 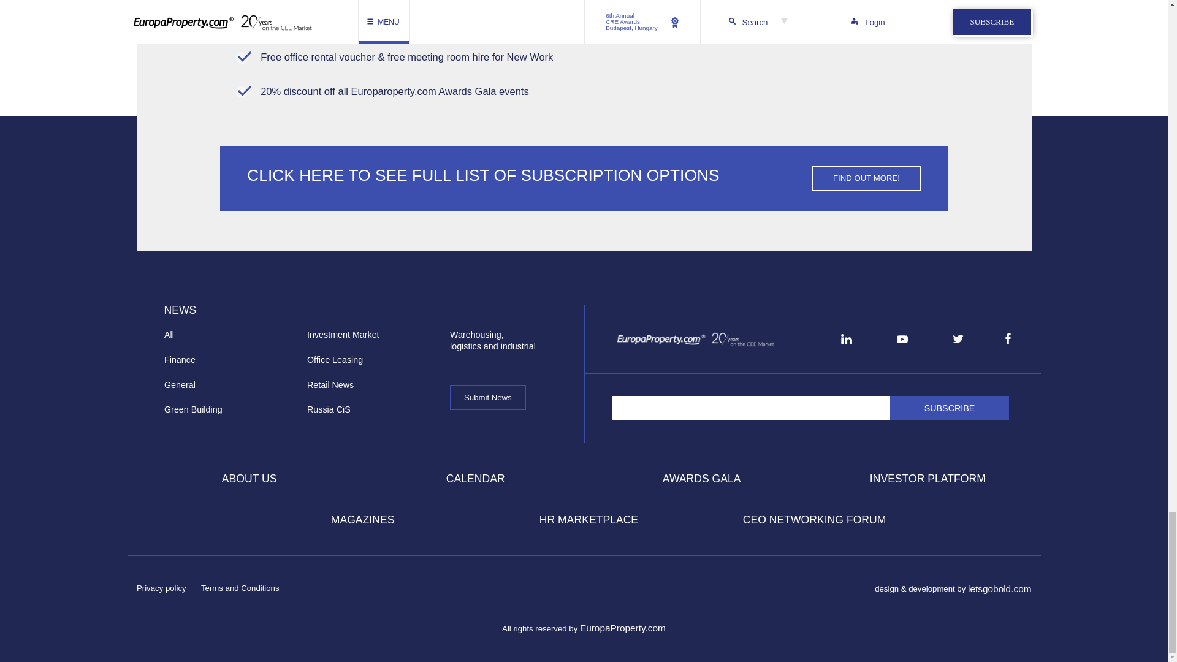 What do you see at coordinates (902, 339) in the screenshot?
I see `YouTube` at bounding box center [902, 339].